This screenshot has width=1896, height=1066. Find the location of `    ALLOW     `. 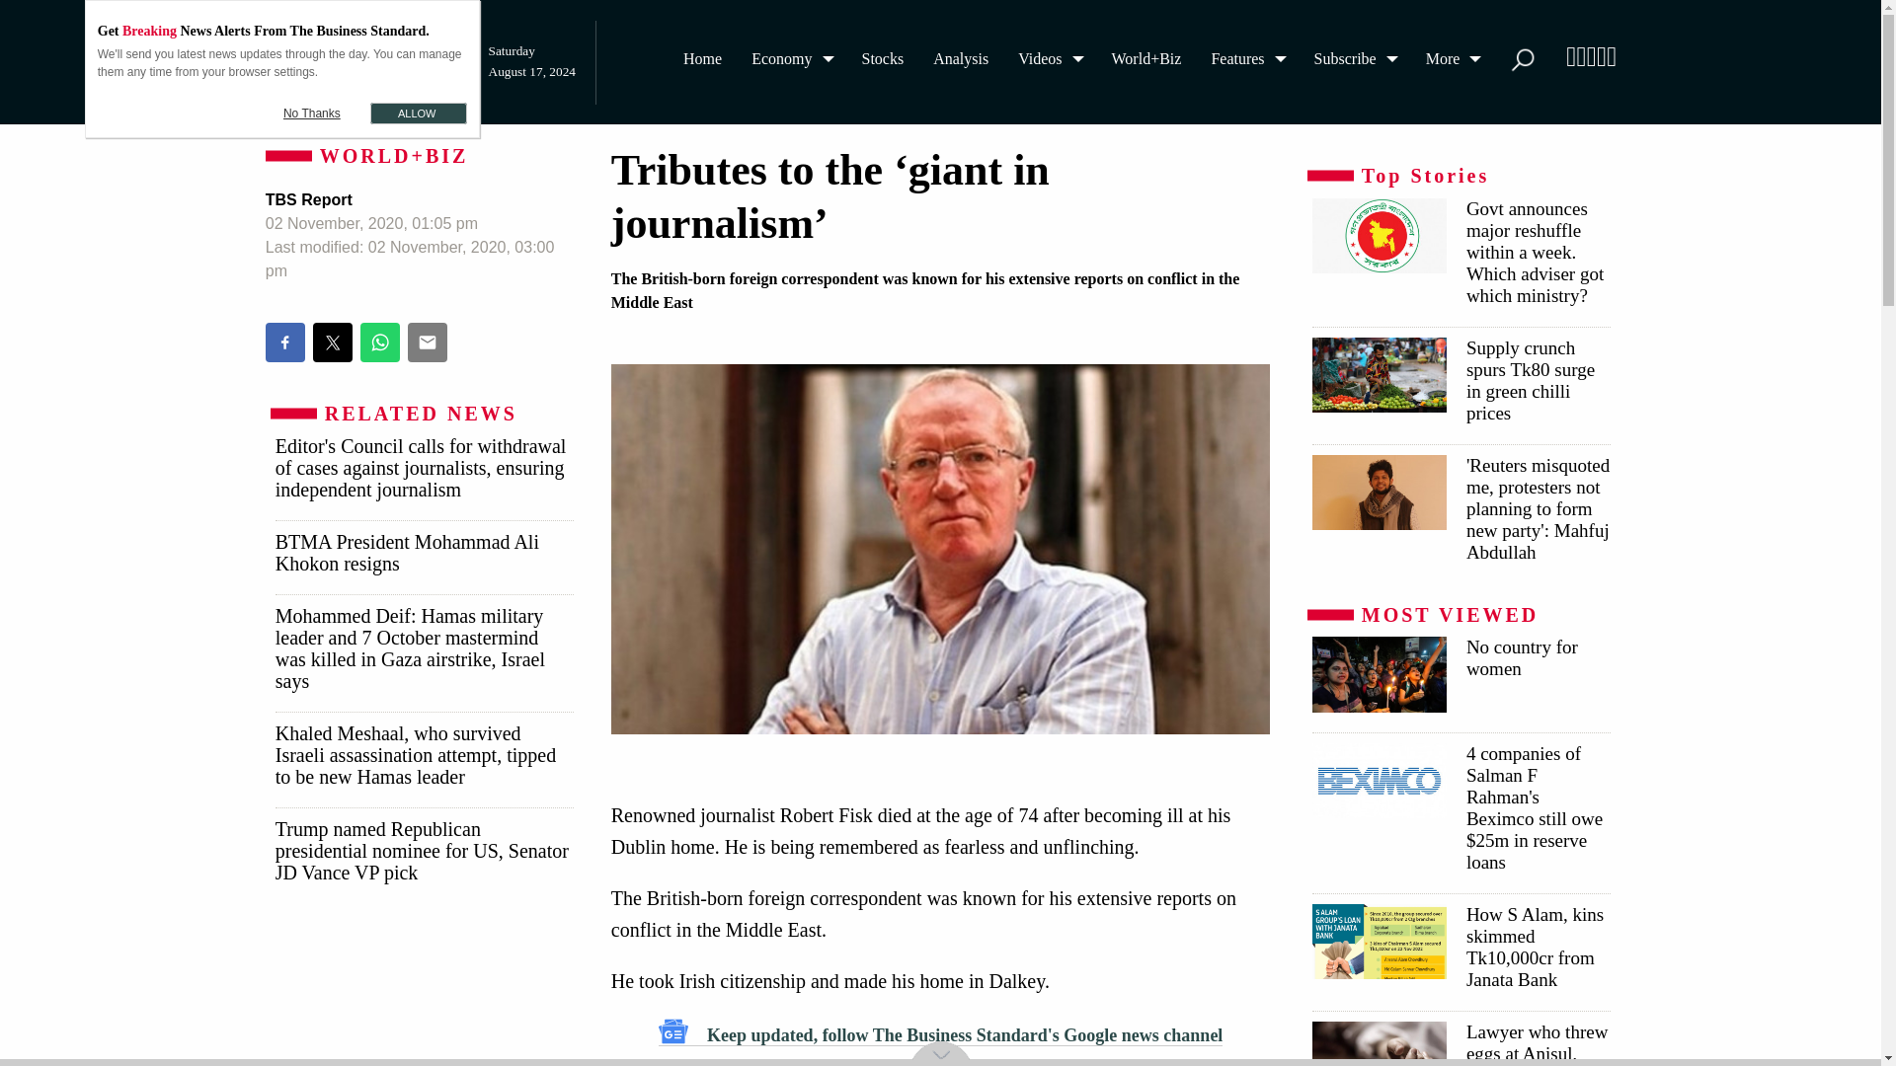

    ALLOW      is located at coordinates (418, 113).